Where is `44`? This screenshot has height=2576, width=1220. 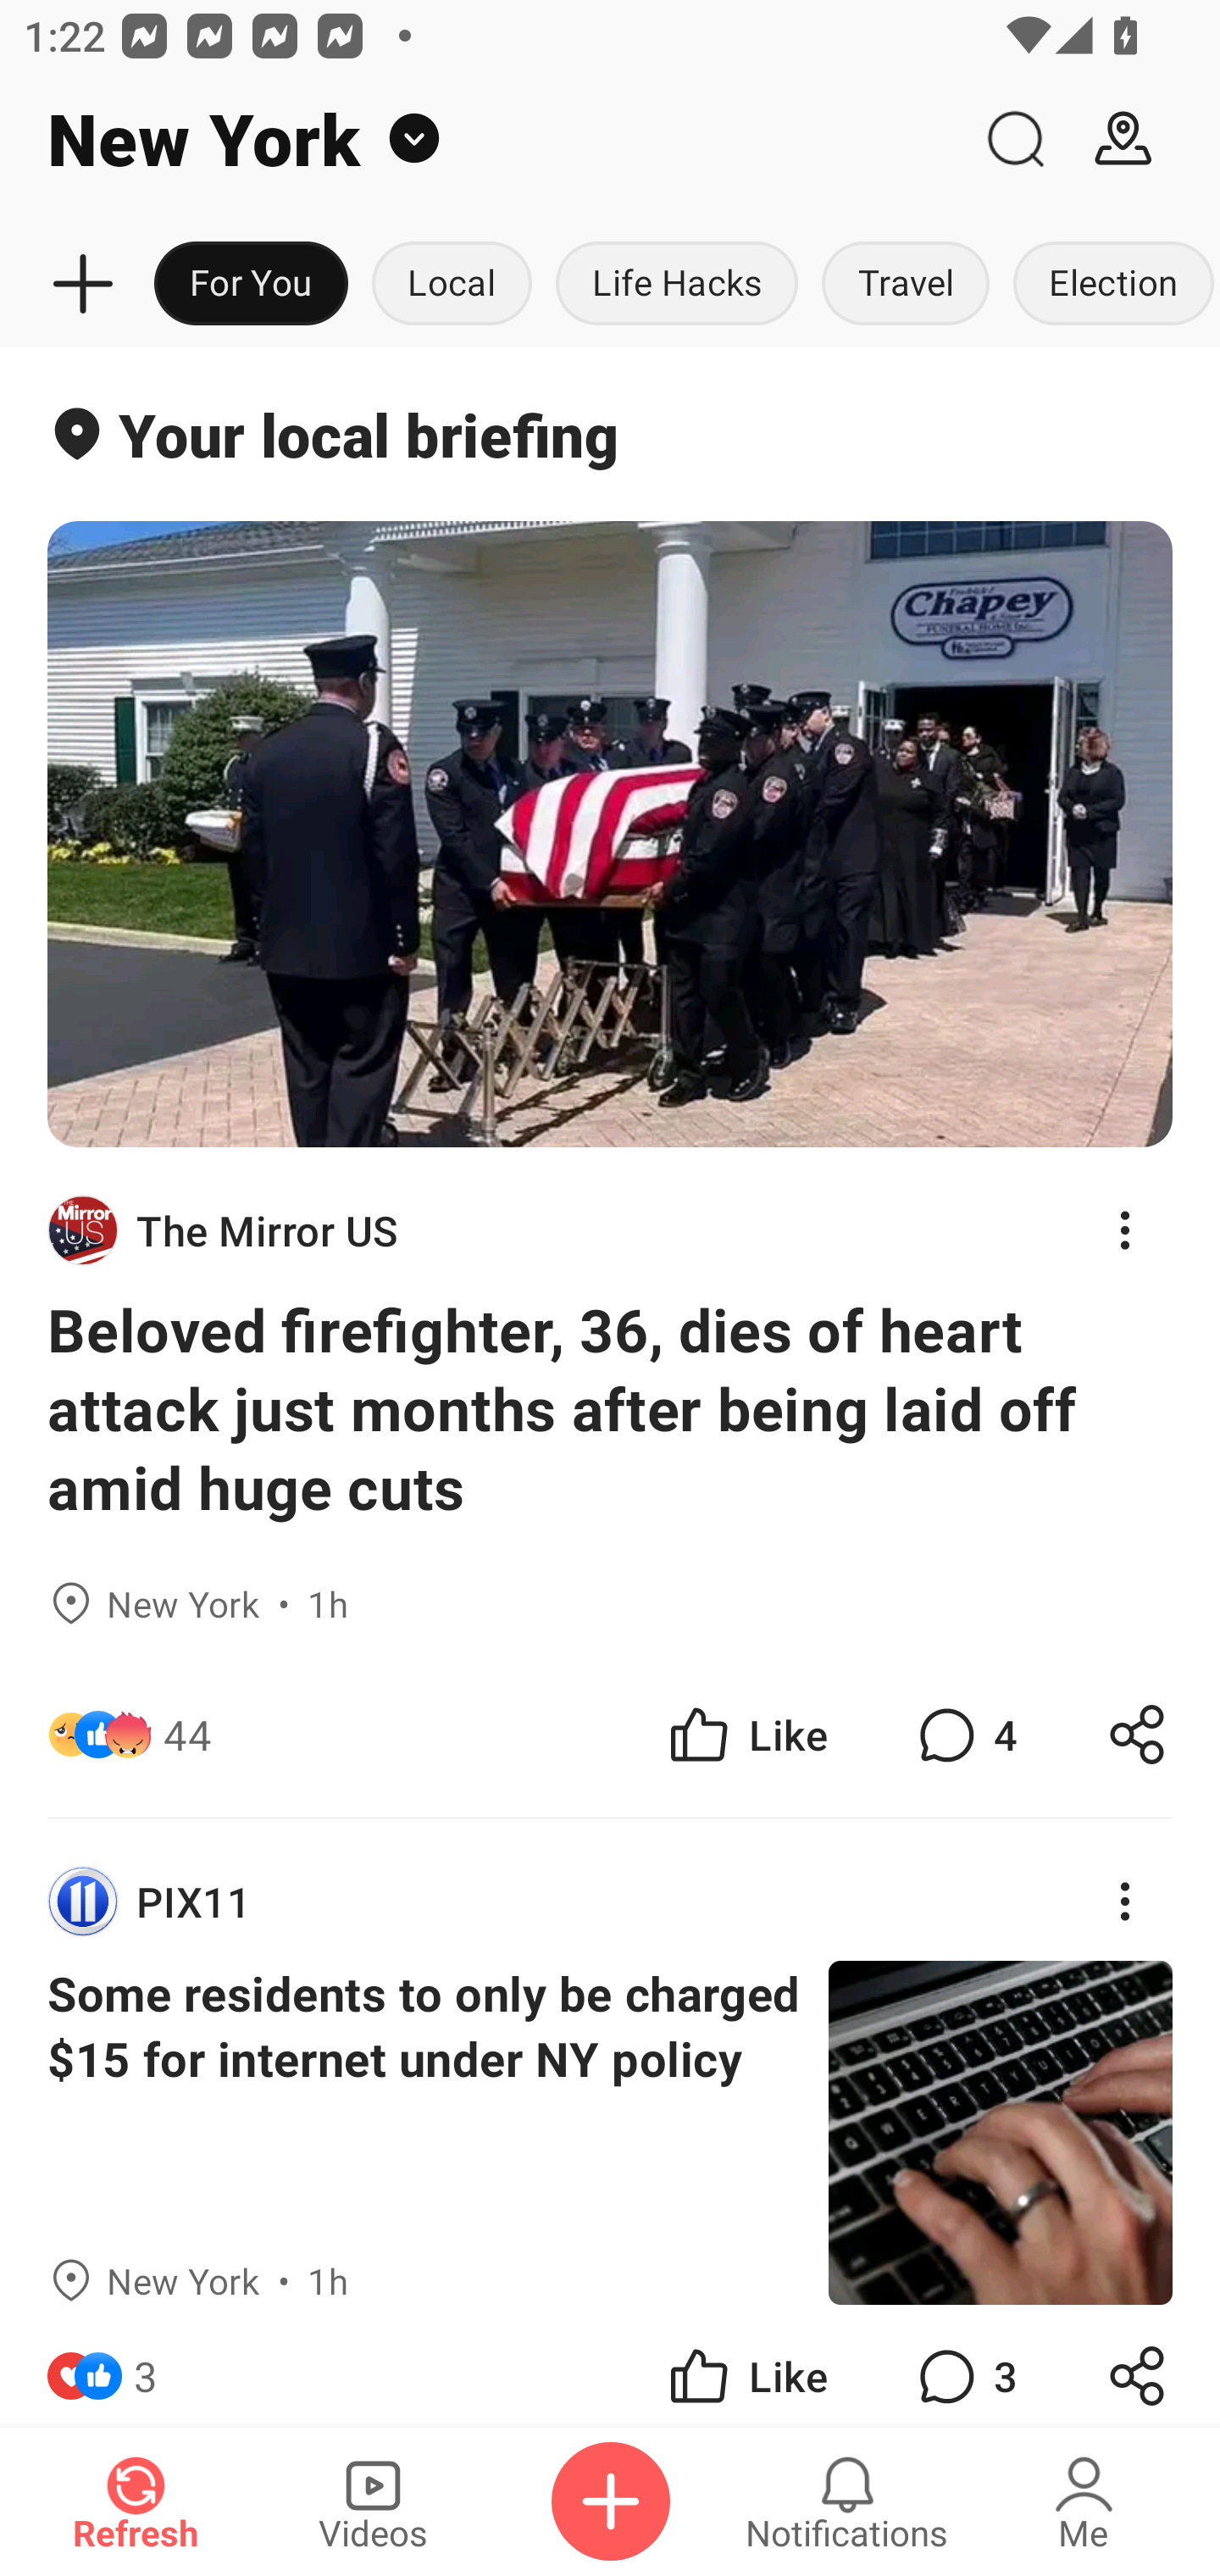
44 is located at coordinates (187, 1735).